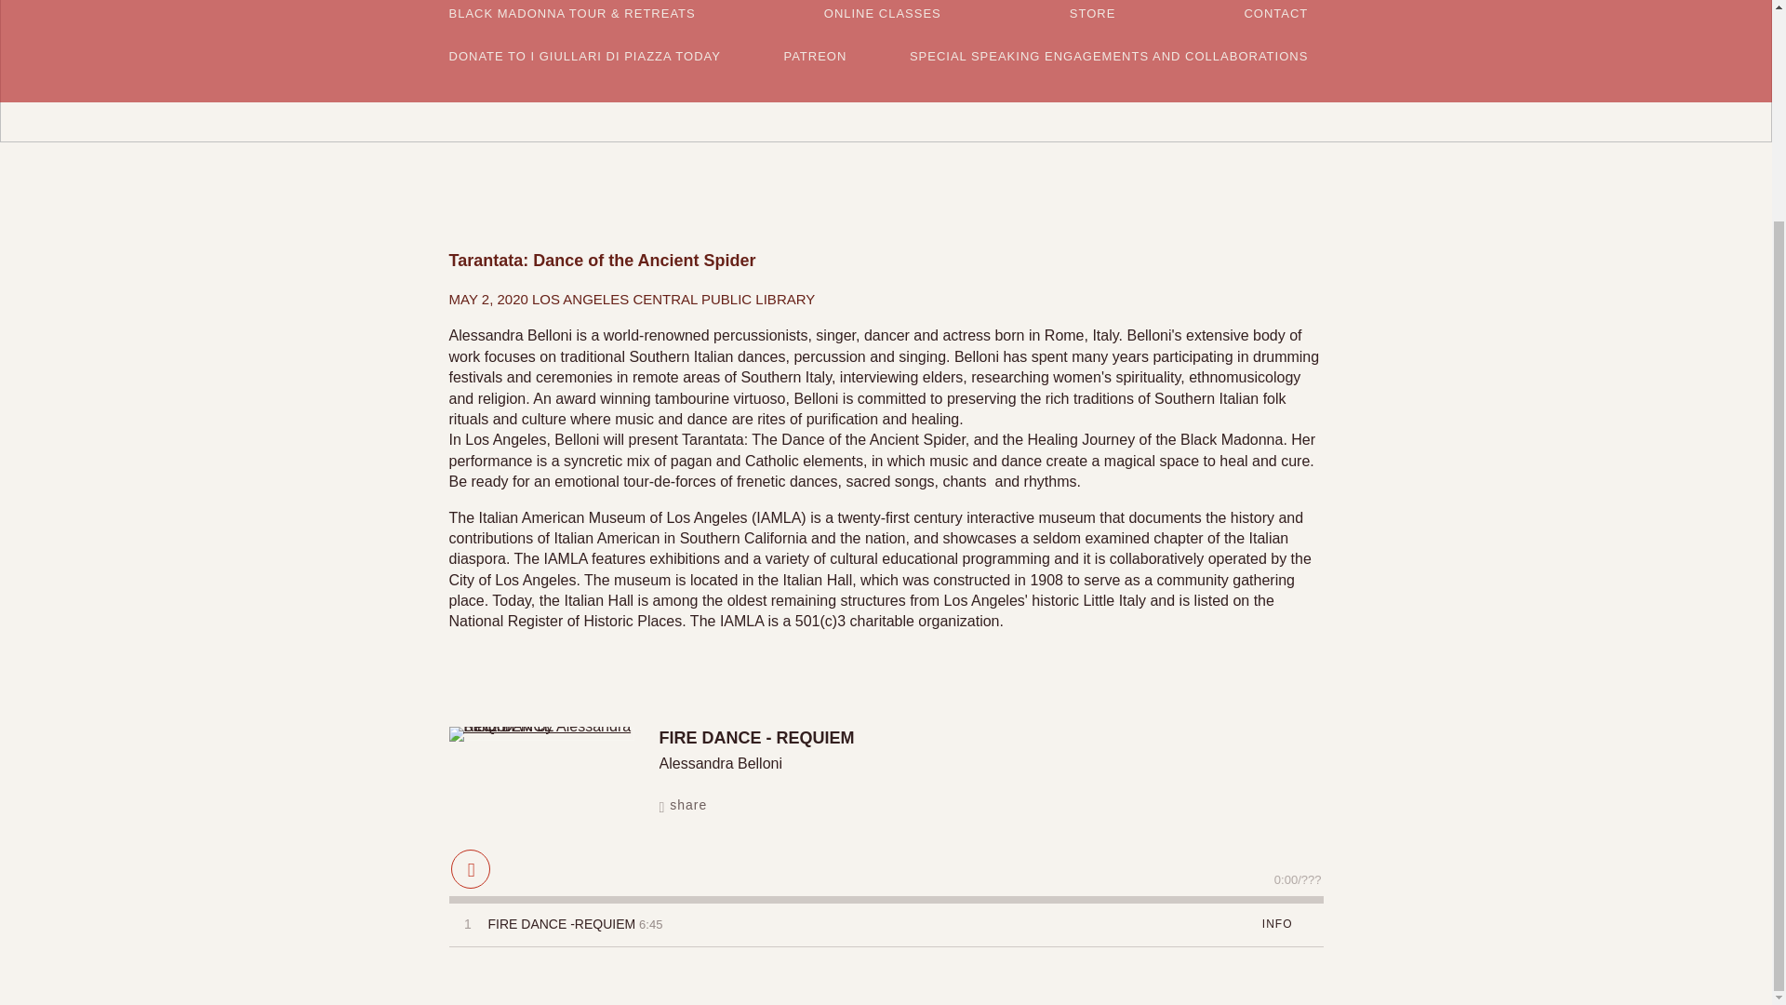  Describe the element at coordinates (562, 924) in the screenshot. I see `FIRE DANCE -REQUIEM` at that location.